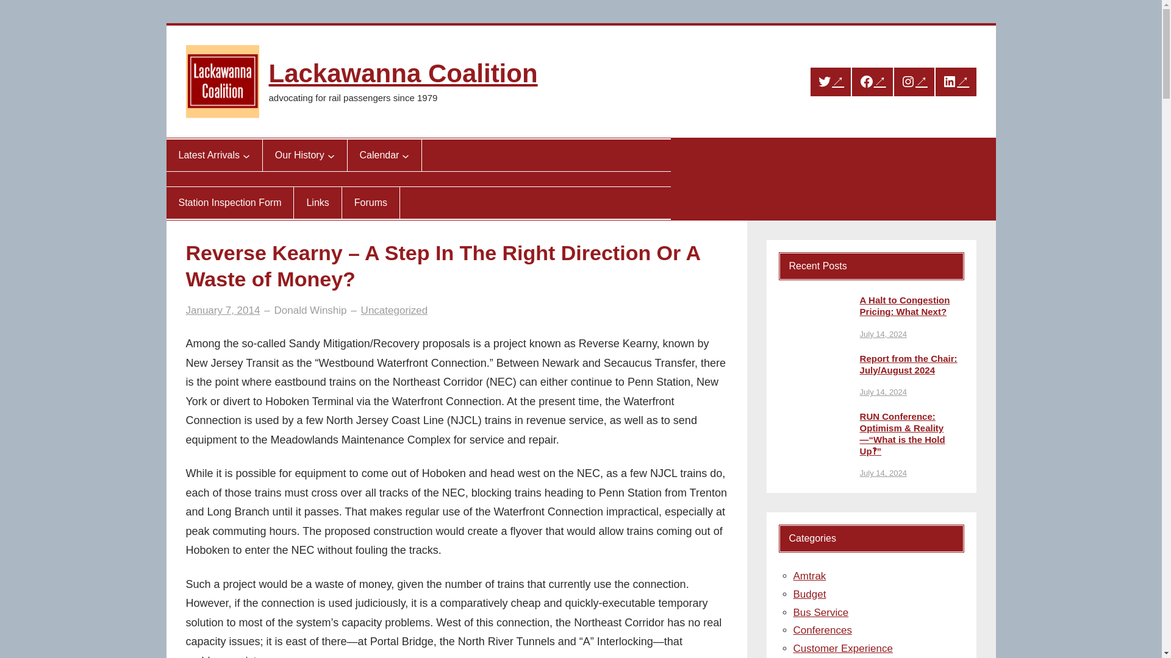 The height and width of the screenshot is (658, 1171). I want to click on January 7, 2014, so click(222, 311).